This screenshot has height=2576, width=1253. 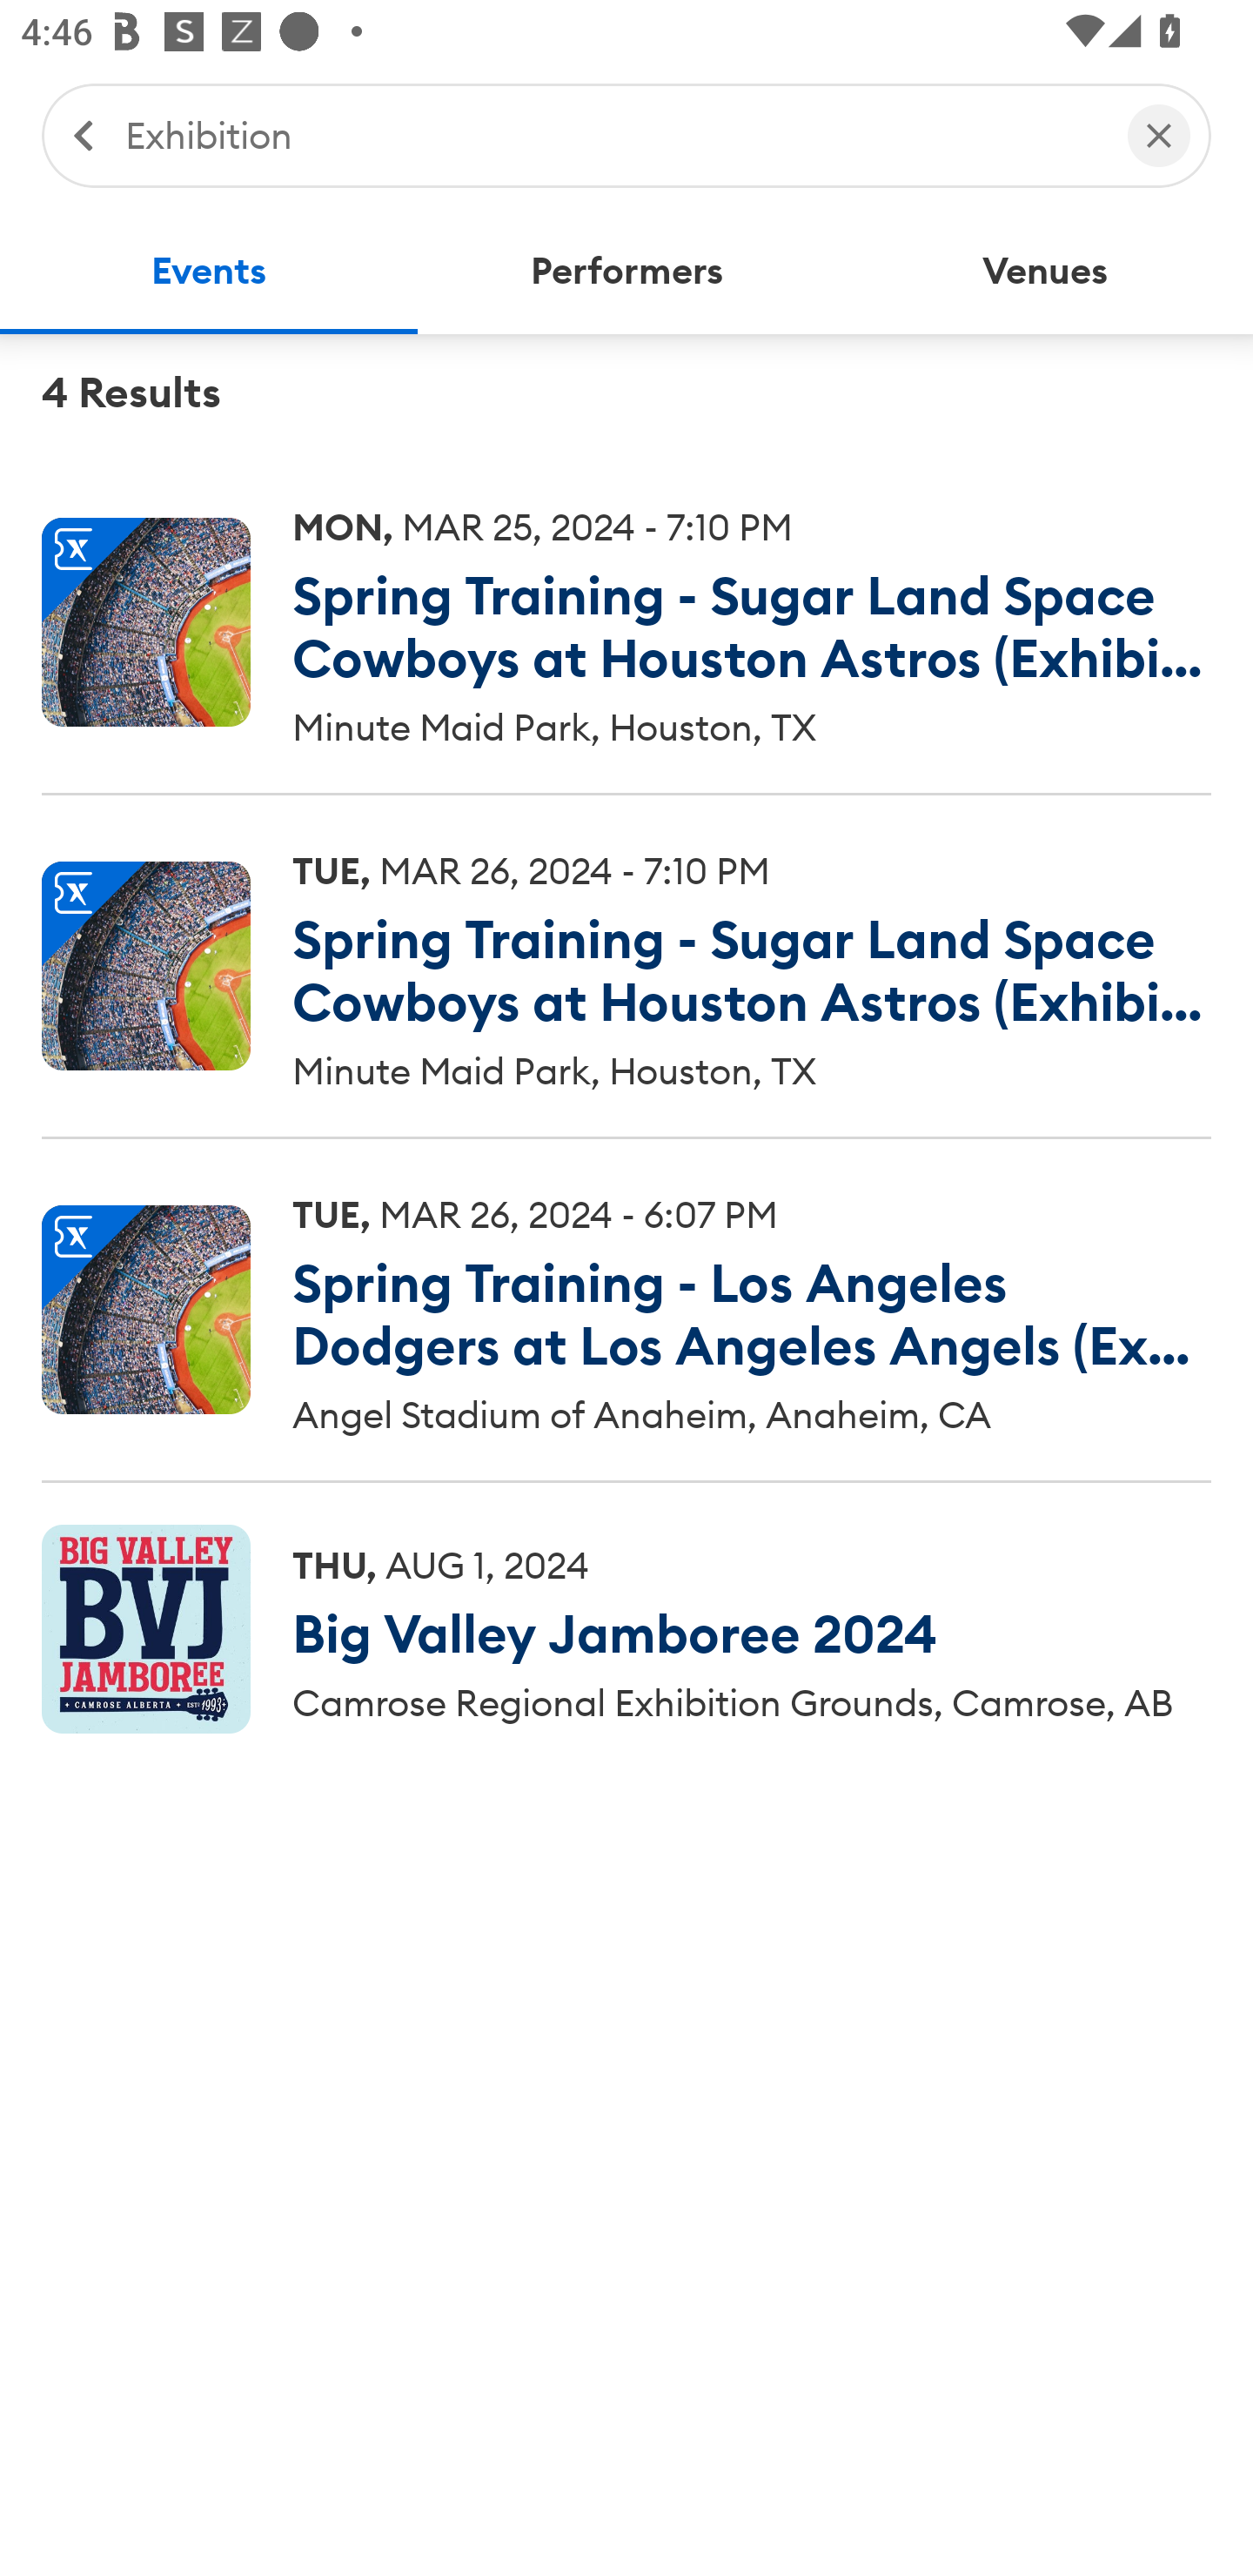 What do you see at coordinates (1159, 134) in the screenshot?
I see `Clear Search` at bounding box center [1159, 134].